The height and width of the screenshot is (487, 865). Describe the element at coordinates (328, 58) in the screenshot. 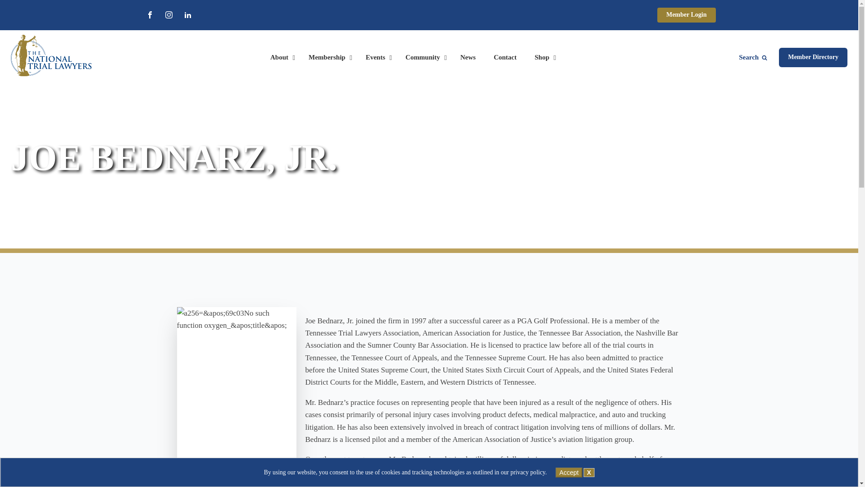

I see `Membership` at that location.